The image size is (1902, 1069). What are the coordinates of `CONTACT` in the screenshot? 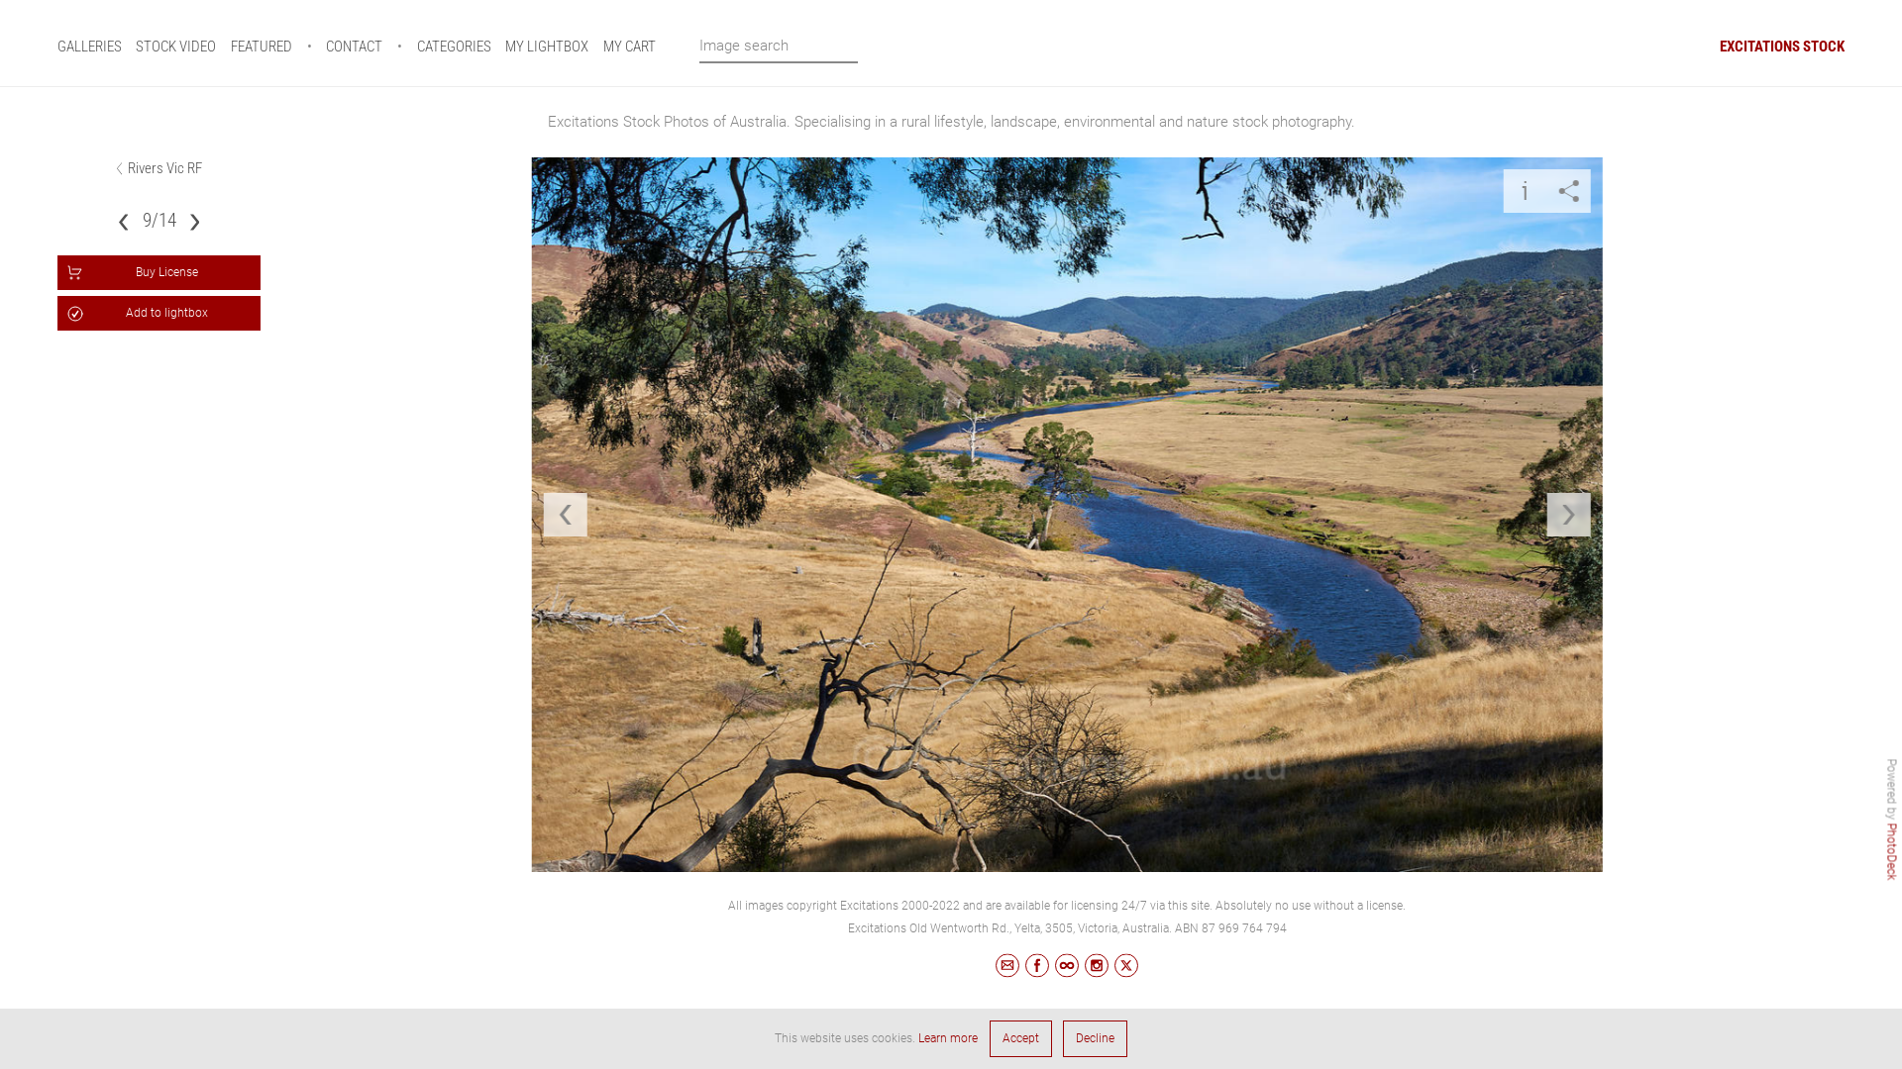 It's located at (355, 47).